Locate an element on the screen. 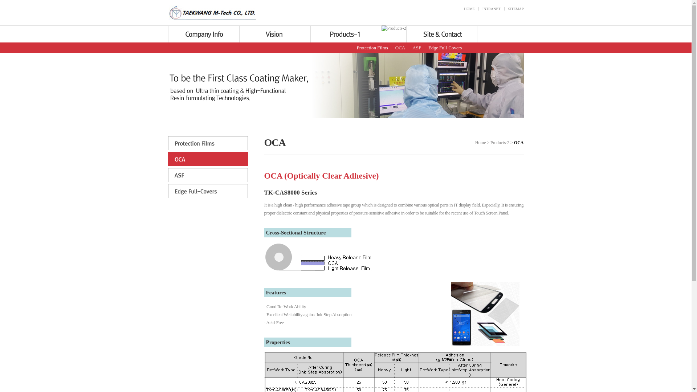 The image size is (697, 392). SITEMAP is located at coordinates (516, 9).